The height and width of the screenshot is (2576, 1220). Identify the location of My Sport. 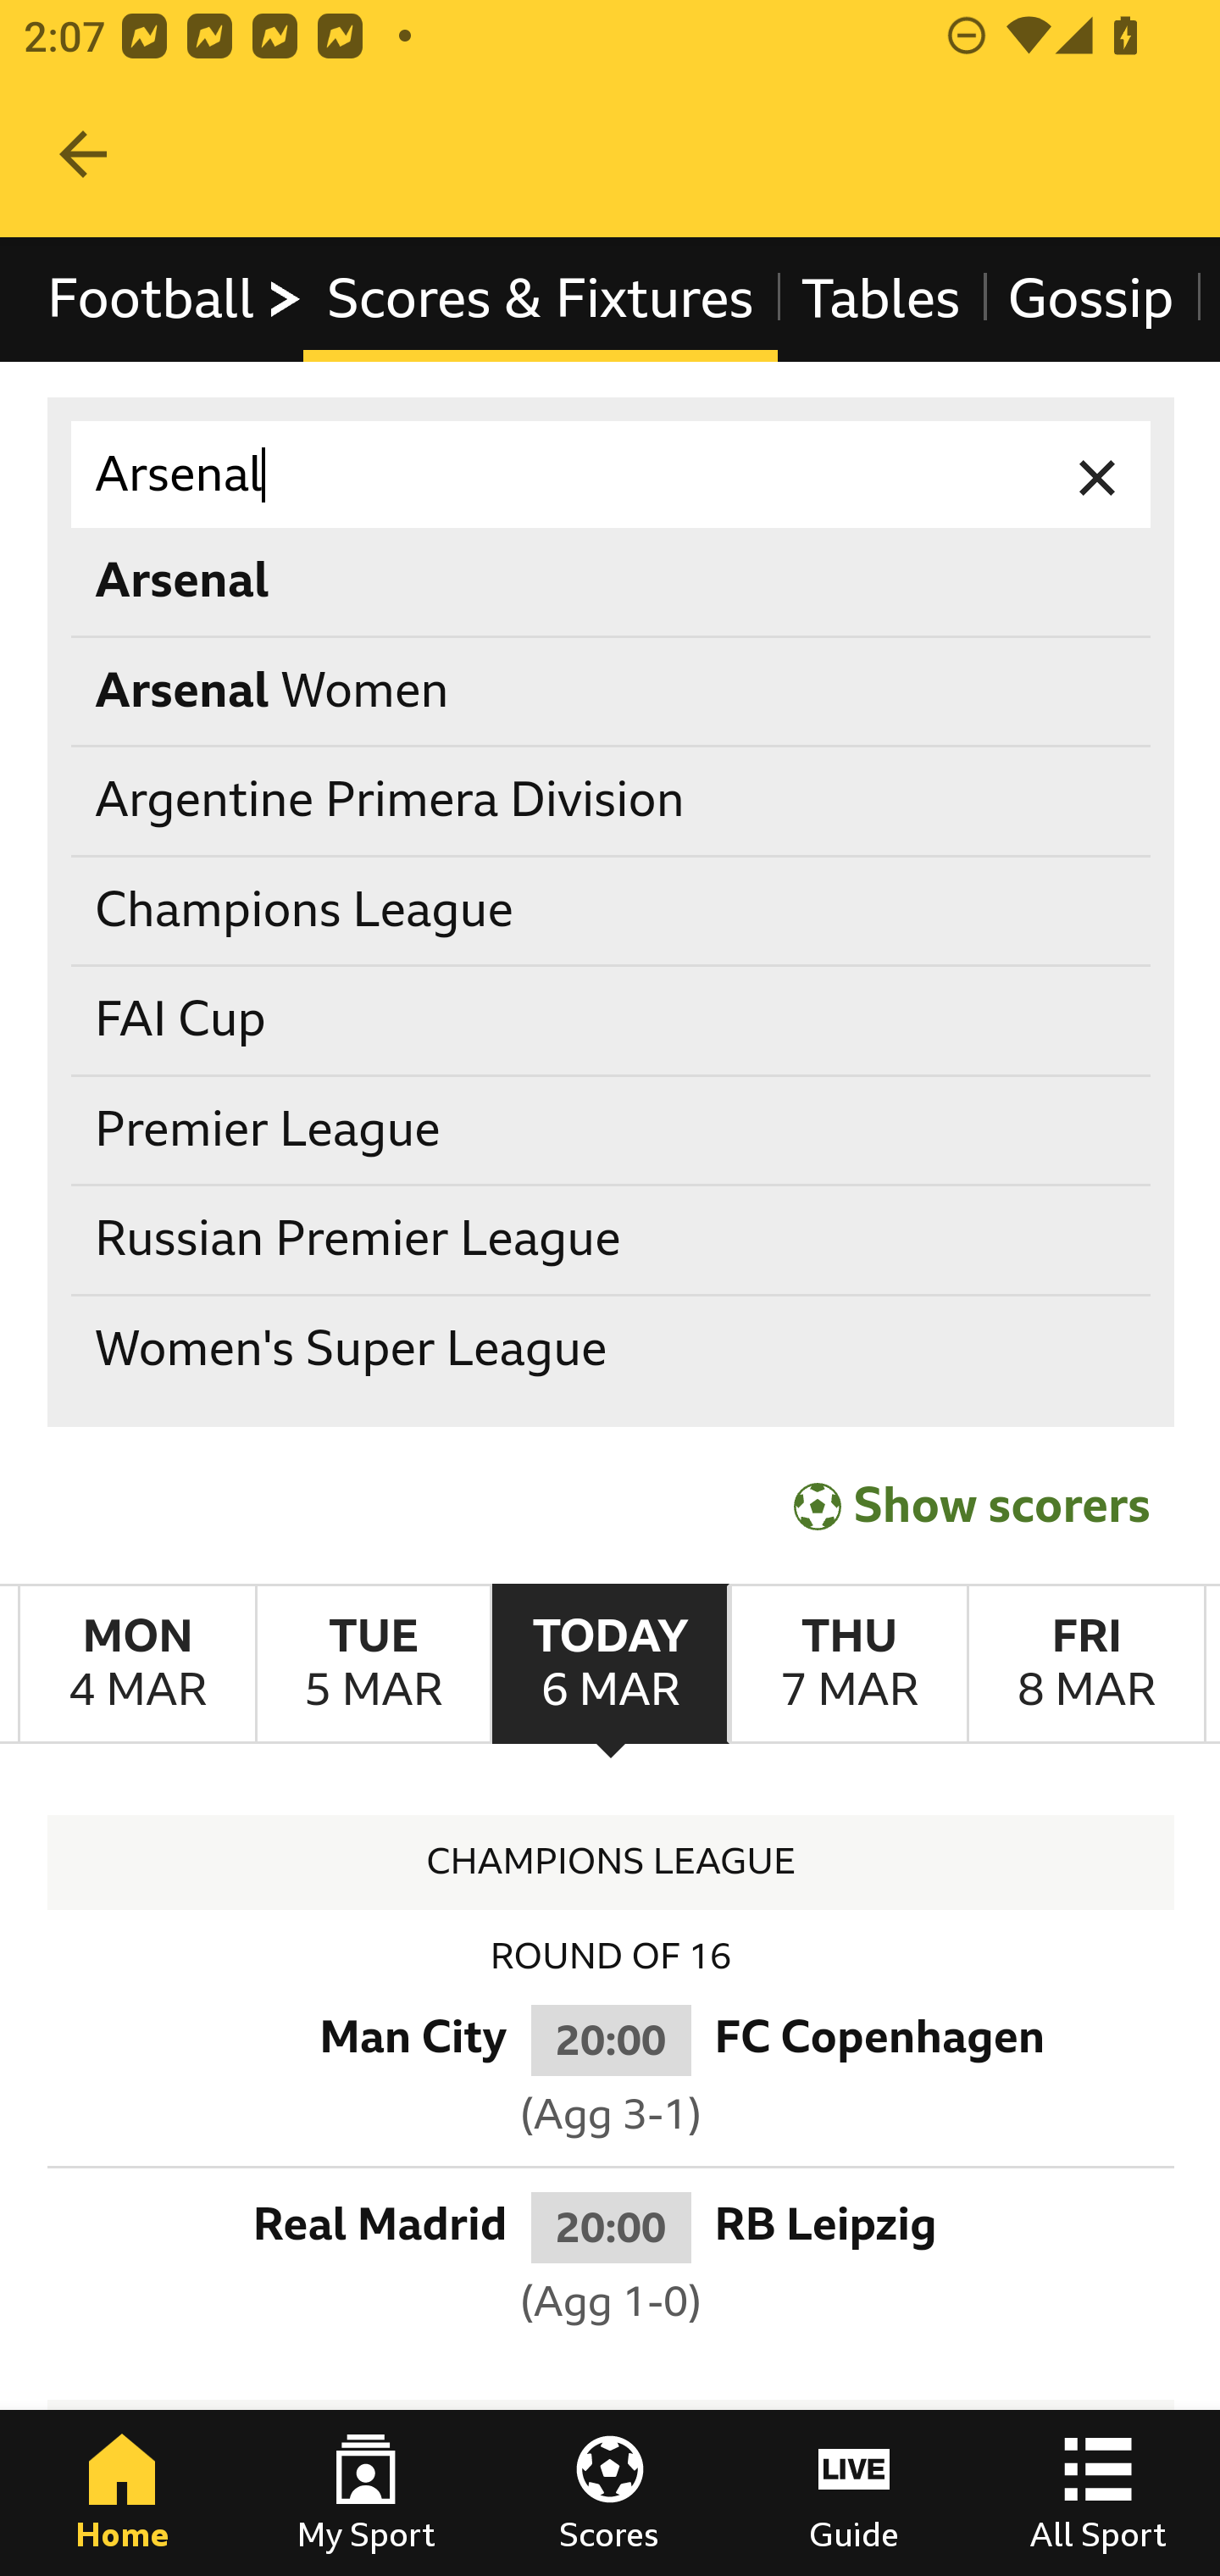
(366, 2493).